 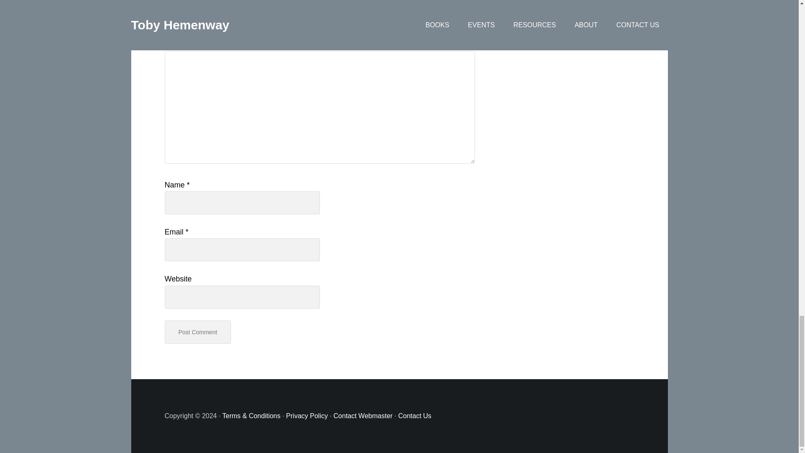 What do you see at coordinates (197, 332) in the screenshot?
I see `Post Comment` at bounding box center [197, 332].